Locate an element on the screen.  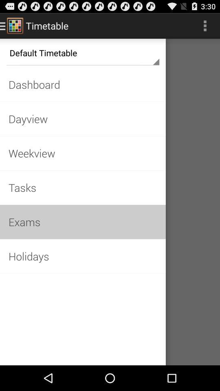
click on three dot symbol is located at coordinates (205, 26).